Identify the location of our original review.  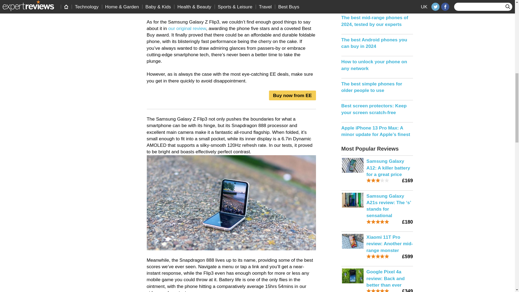
(187, 28).